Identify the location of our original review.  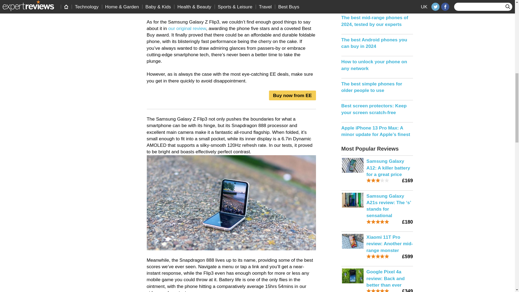
(187, 28).